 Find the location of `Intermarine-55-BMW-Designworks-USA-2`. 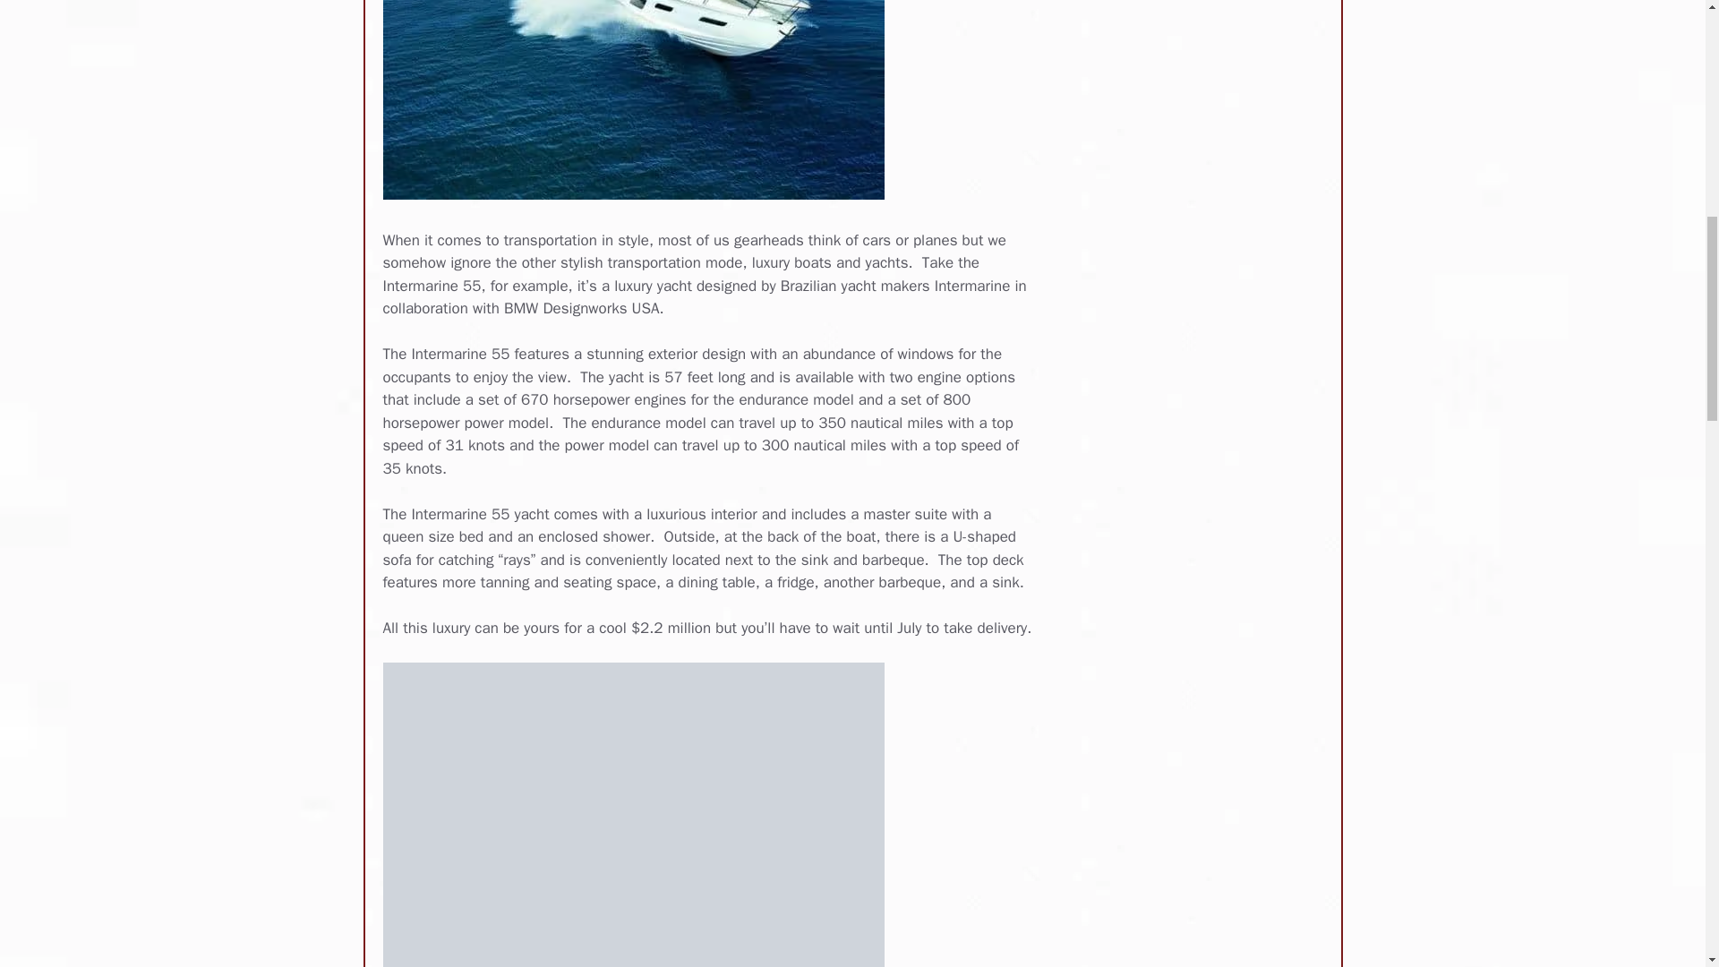

Intermarine-55-BMW-Designworks-USA-2 is located at coordinates (634, 815).